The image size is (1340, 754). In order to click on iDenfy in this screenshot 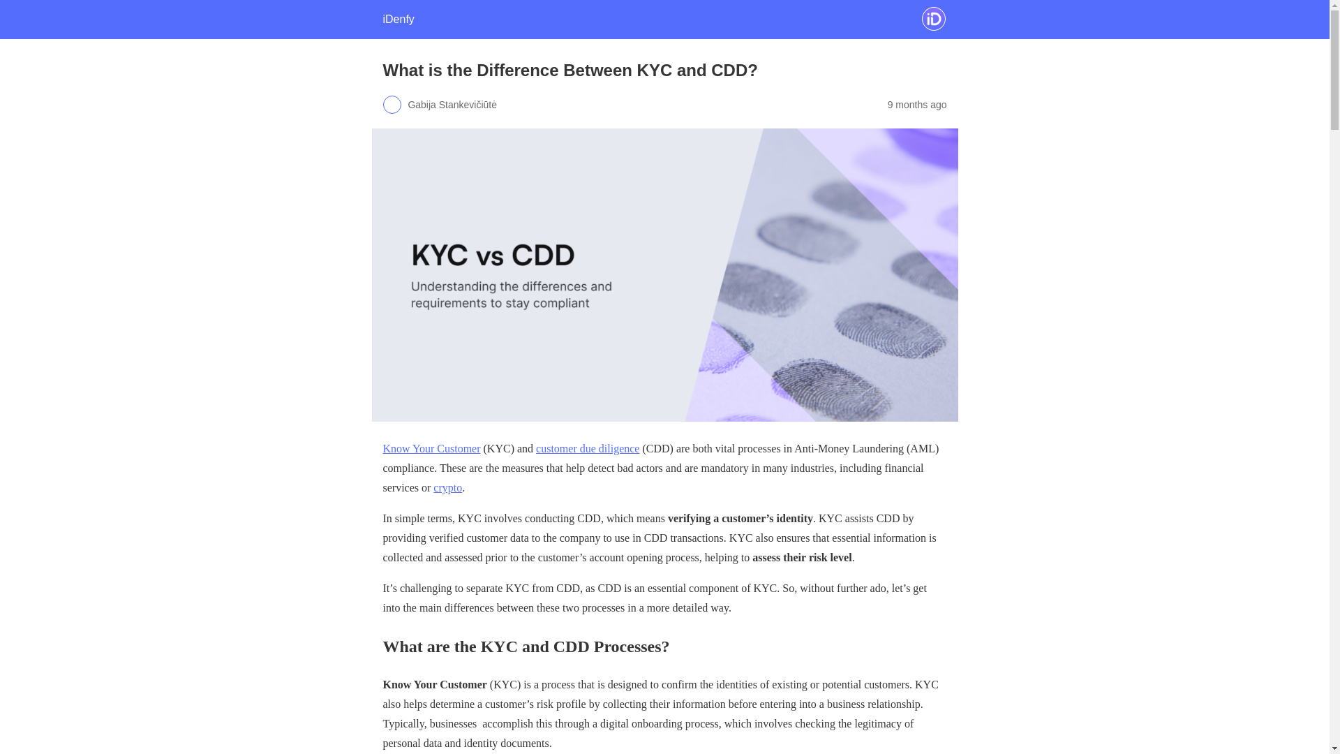, I will do `click(398, 19)`.